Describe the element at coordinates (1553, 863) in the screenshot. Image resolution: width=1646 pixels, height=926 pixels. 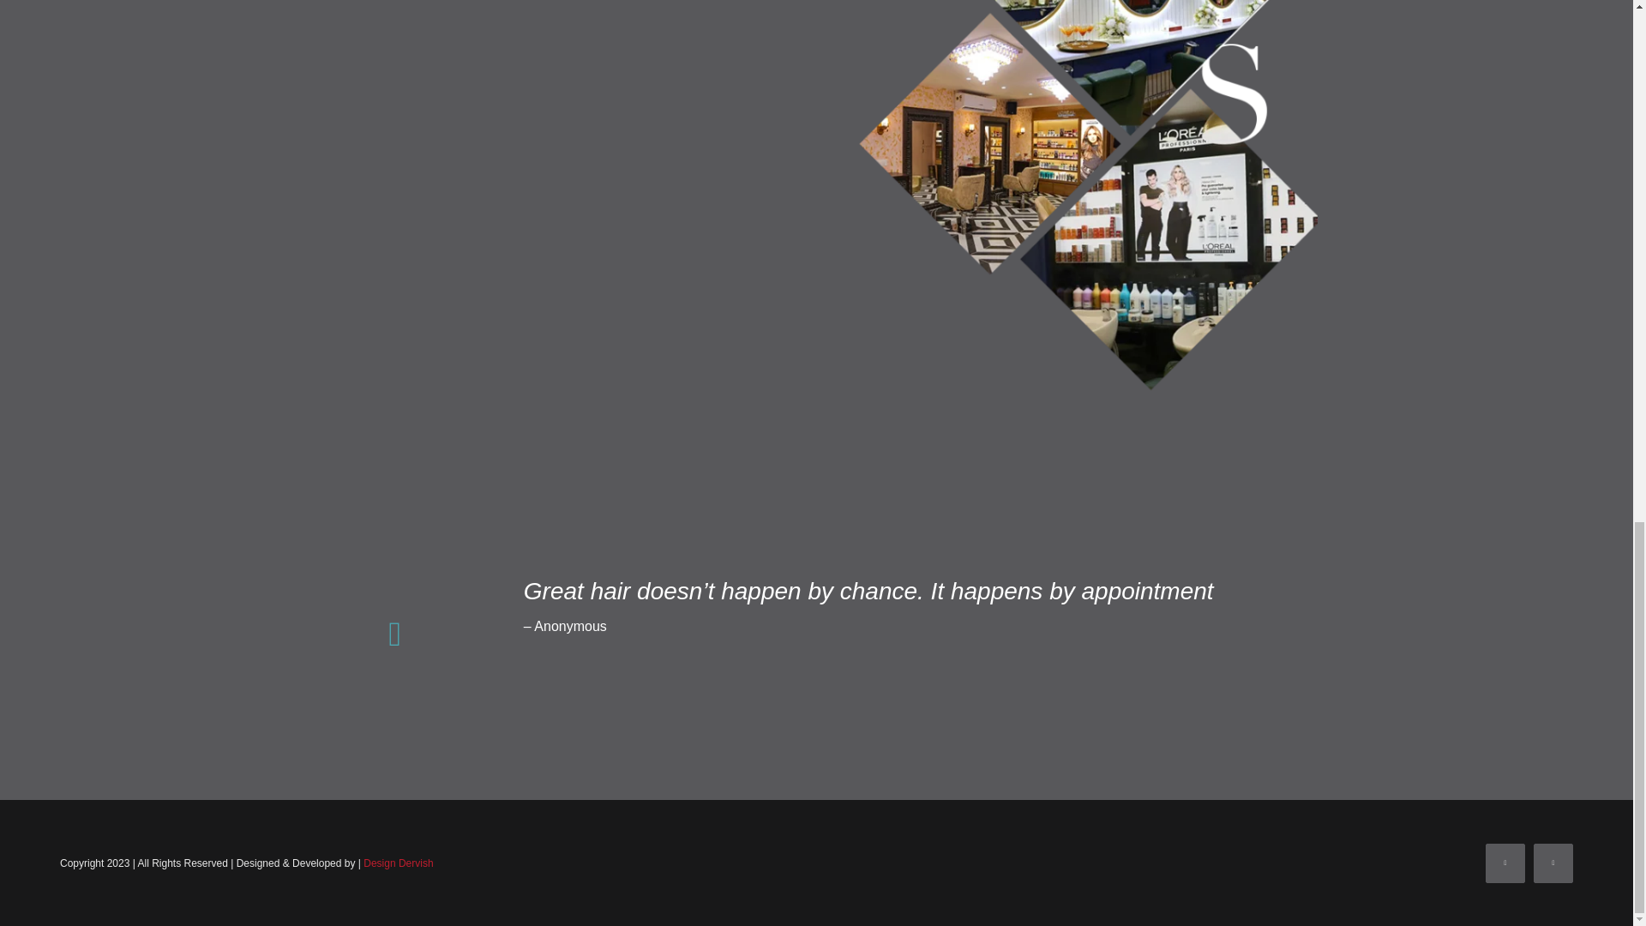
I see `Instagram` at that location.